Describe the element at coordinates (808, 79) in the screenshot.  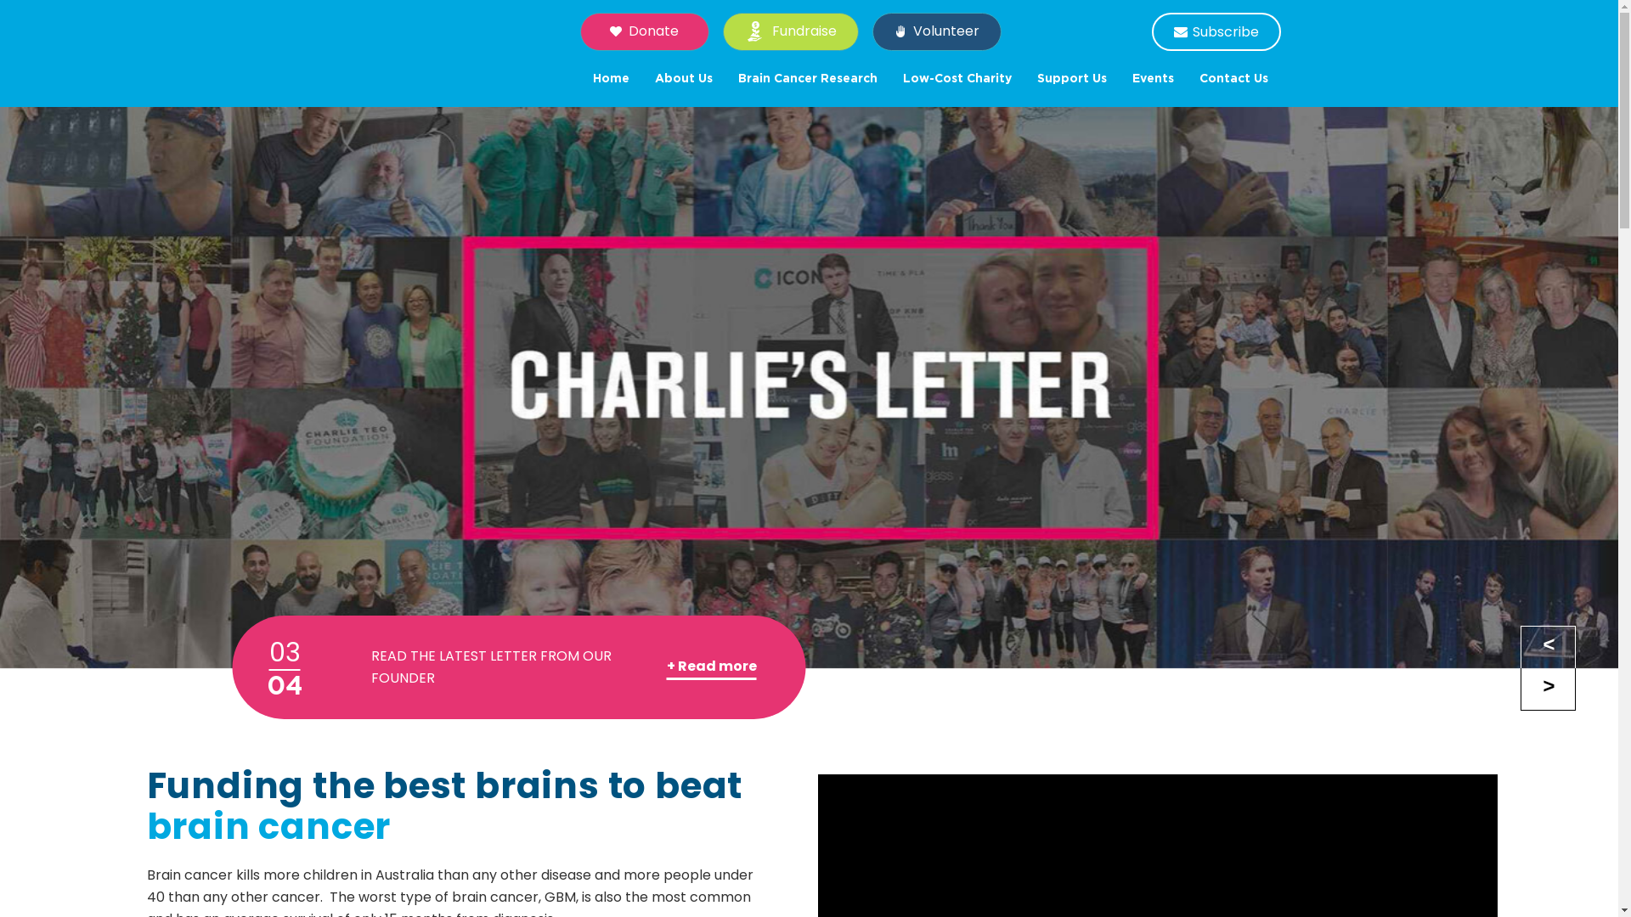
I see `Brain Cancer Research` at that location.